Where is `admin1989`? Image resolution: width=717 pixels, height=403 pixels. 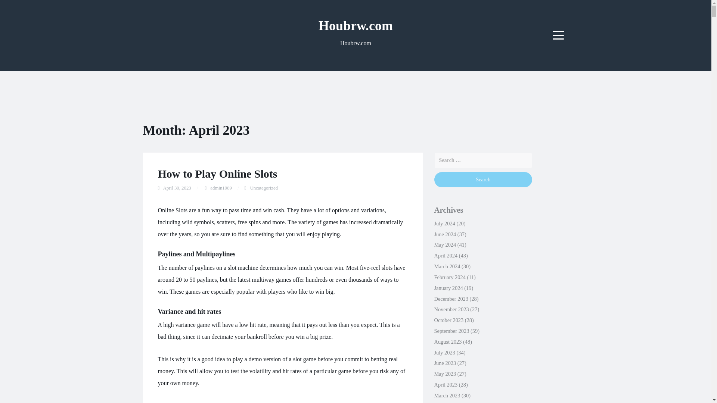
admin1989 is located at coordinates (221, 188).